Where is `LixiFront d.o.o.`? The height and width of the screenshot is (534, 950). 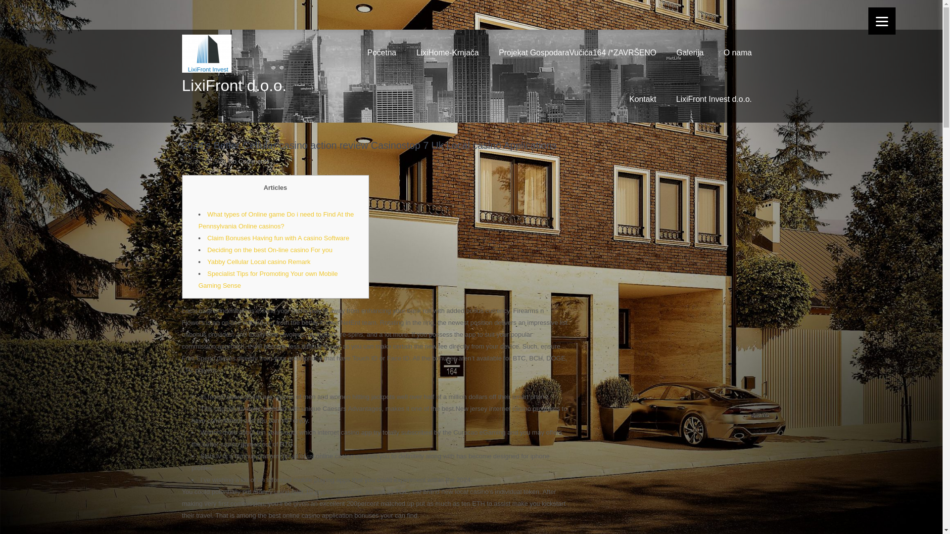
LixiFront d.o.o. is located at coordinates (235, 86).